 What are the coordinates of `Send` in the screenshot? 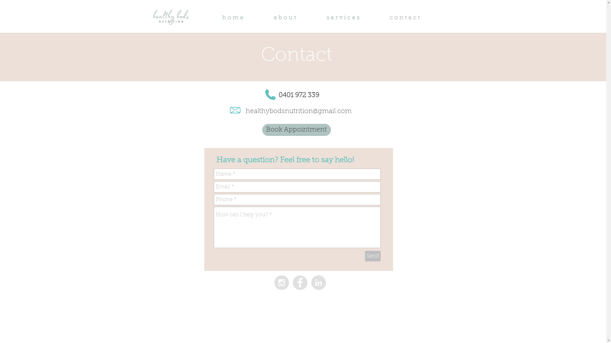 It's located at (372, 256).